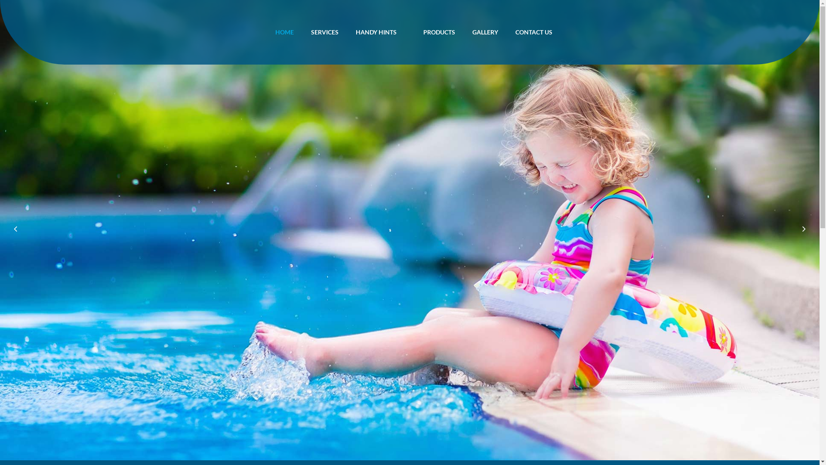 The image size is (826, 465). I want to click on GALLERY, so click(485, 32).